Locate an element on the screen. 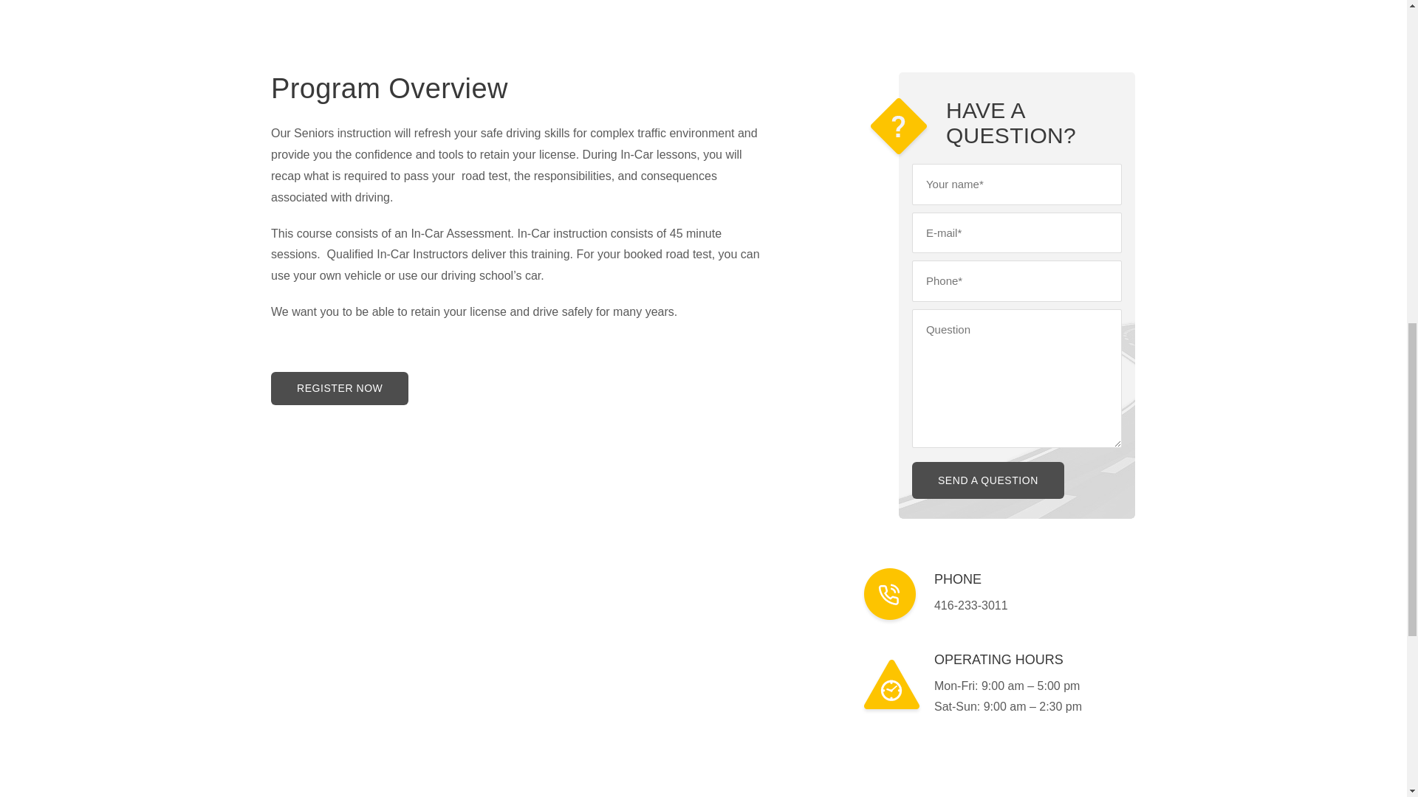 The height and width of the screenshot is (797, 1418). REGISTER NOW is located at coordinates (339, 388).